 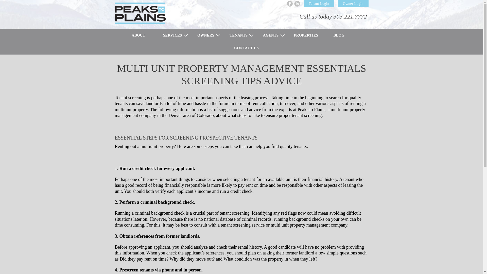 I want to click on TENANTS, so click(x=238, y=36).